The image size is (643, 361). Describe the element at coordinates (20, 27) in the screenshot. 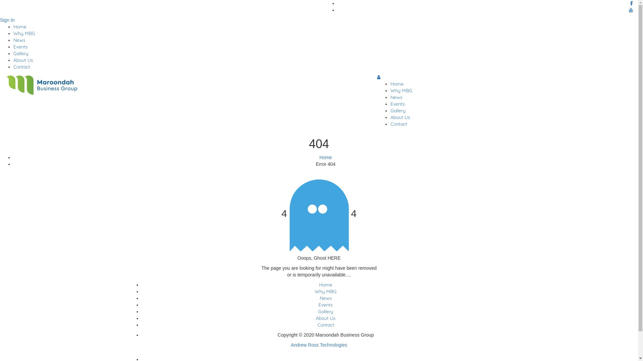

I see `Home` at that location.